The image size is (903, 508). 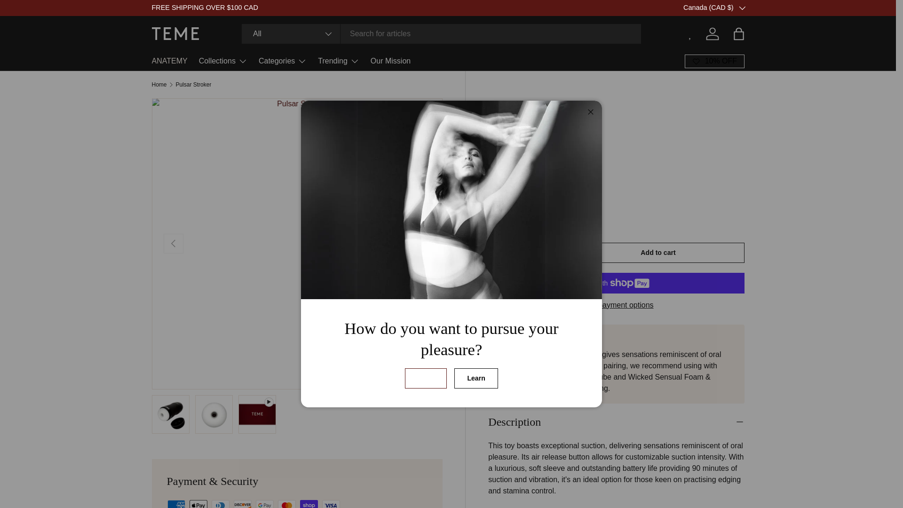 What do you see at coordinates (223, 61) in the screenshot?
I see `Collections` at bounding box center [223, 61].